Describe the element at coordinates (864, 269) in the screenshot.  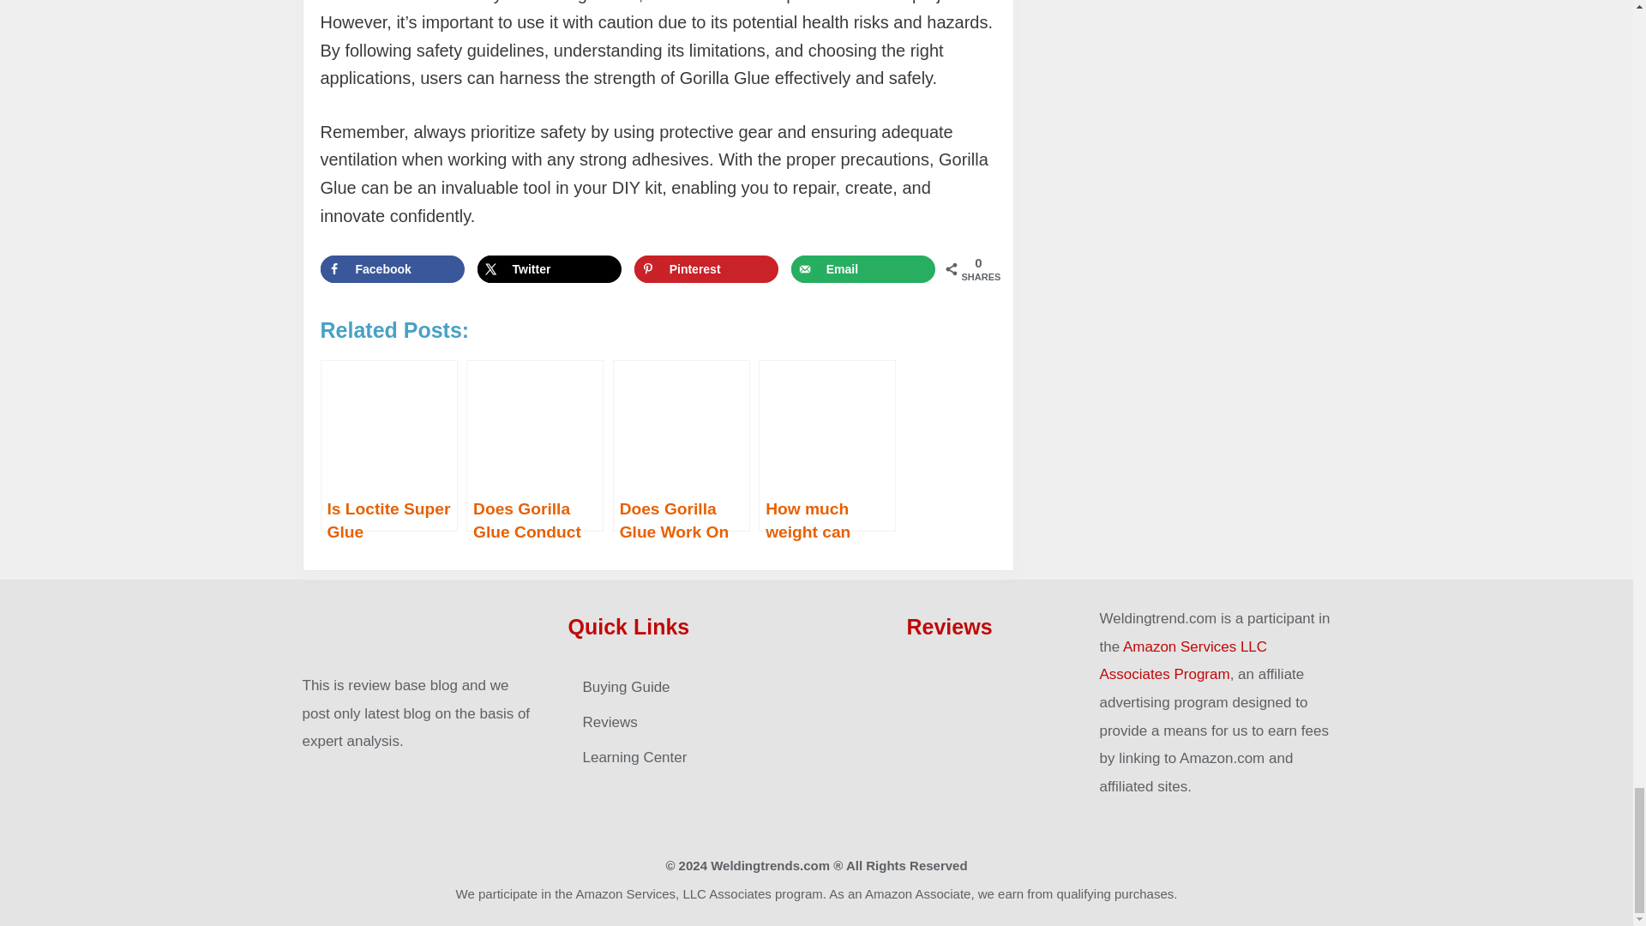
I see `Email` at that location.